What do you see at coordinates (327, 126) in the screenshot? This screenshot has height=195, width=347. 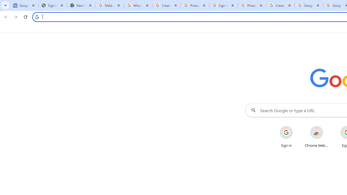 I see `More actions for Chrome Web Store shortcut` at bounding box center [327, 126].